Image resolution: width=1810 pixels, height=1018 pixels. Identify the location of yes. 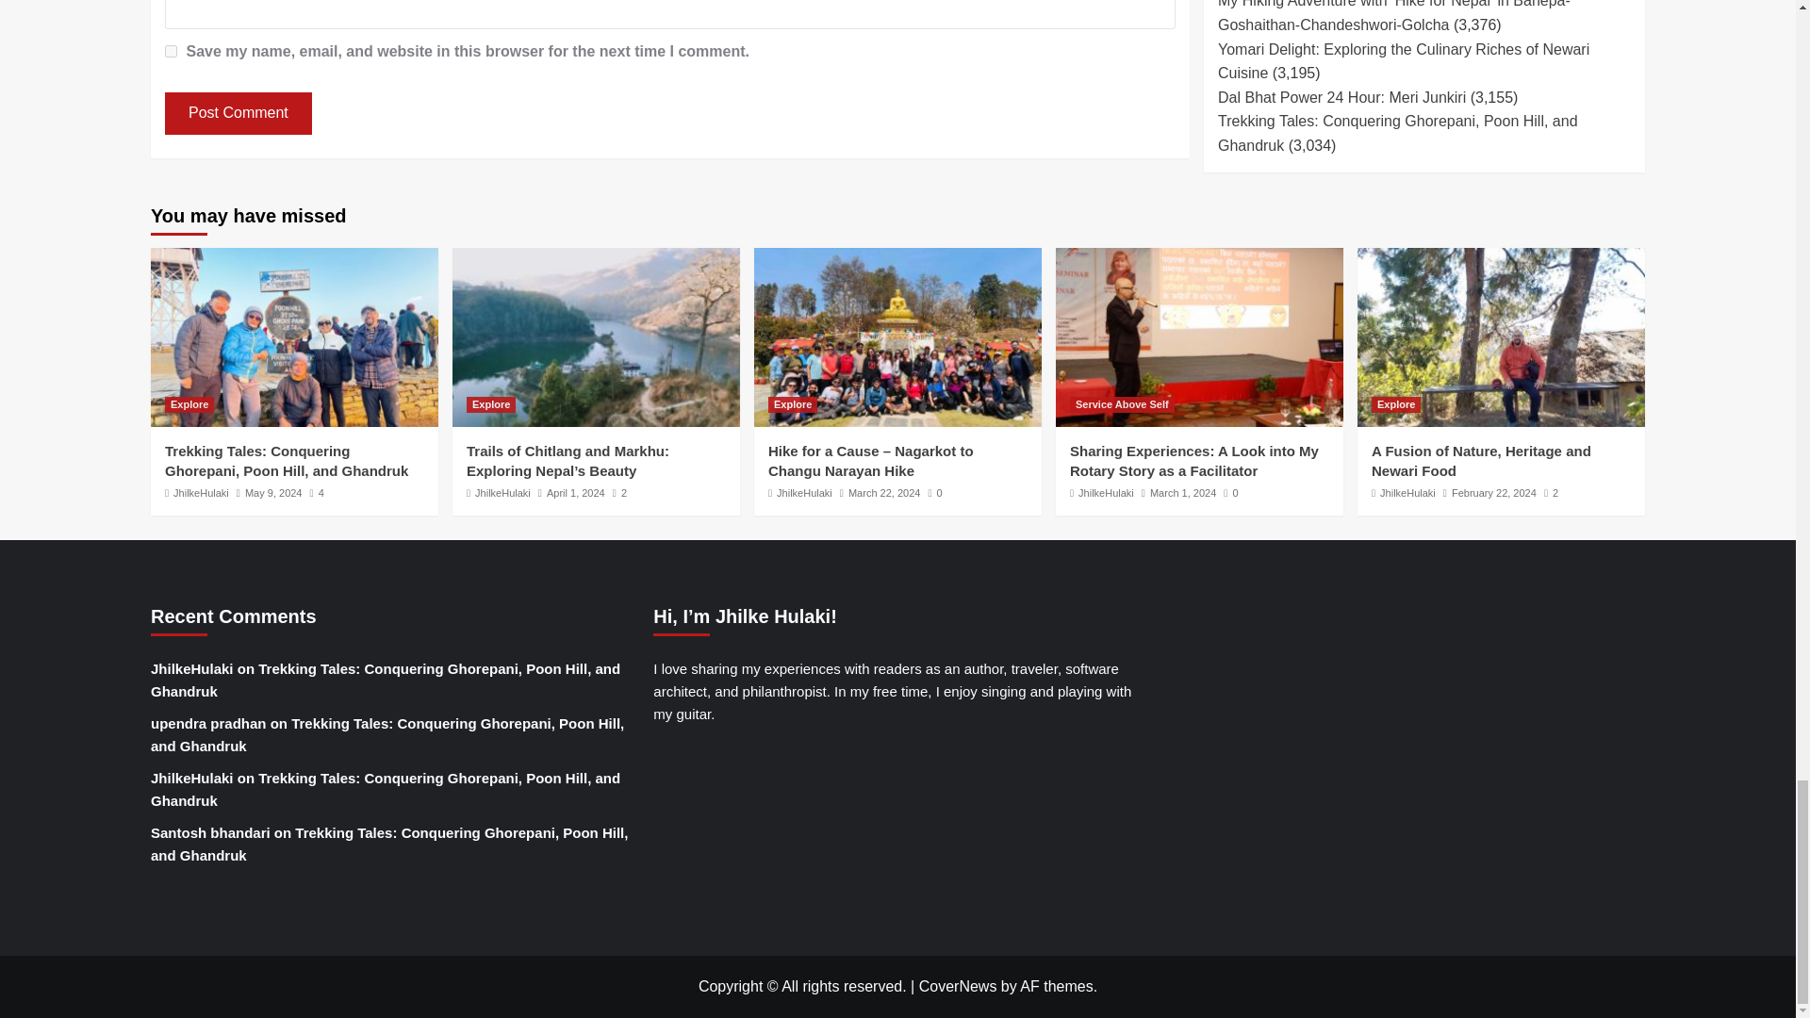
(171, 51).